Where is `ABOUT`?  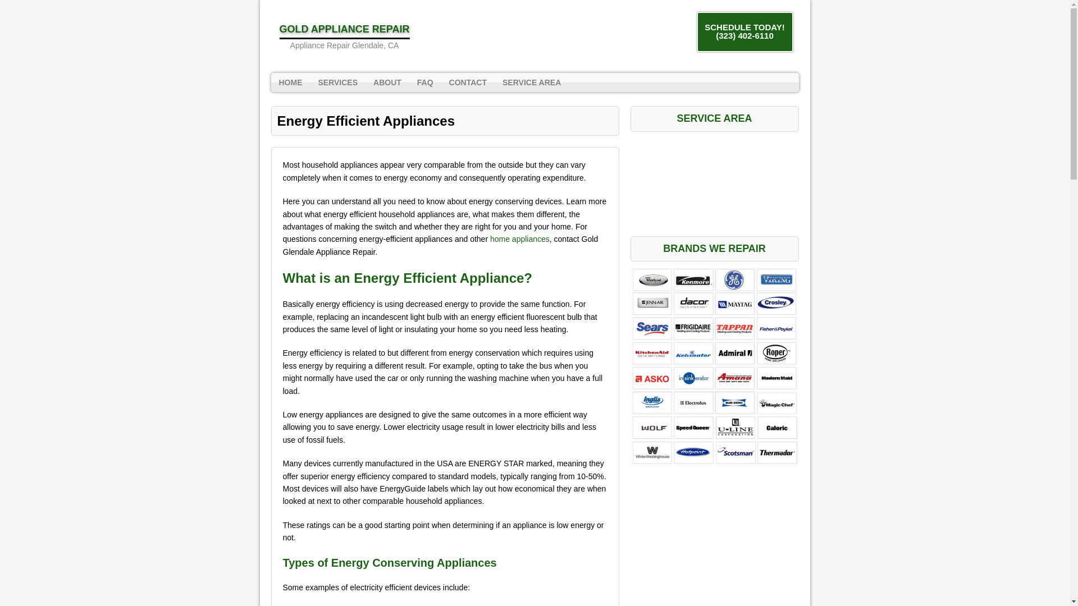
ABOUT is located at coordinates (387, 82).